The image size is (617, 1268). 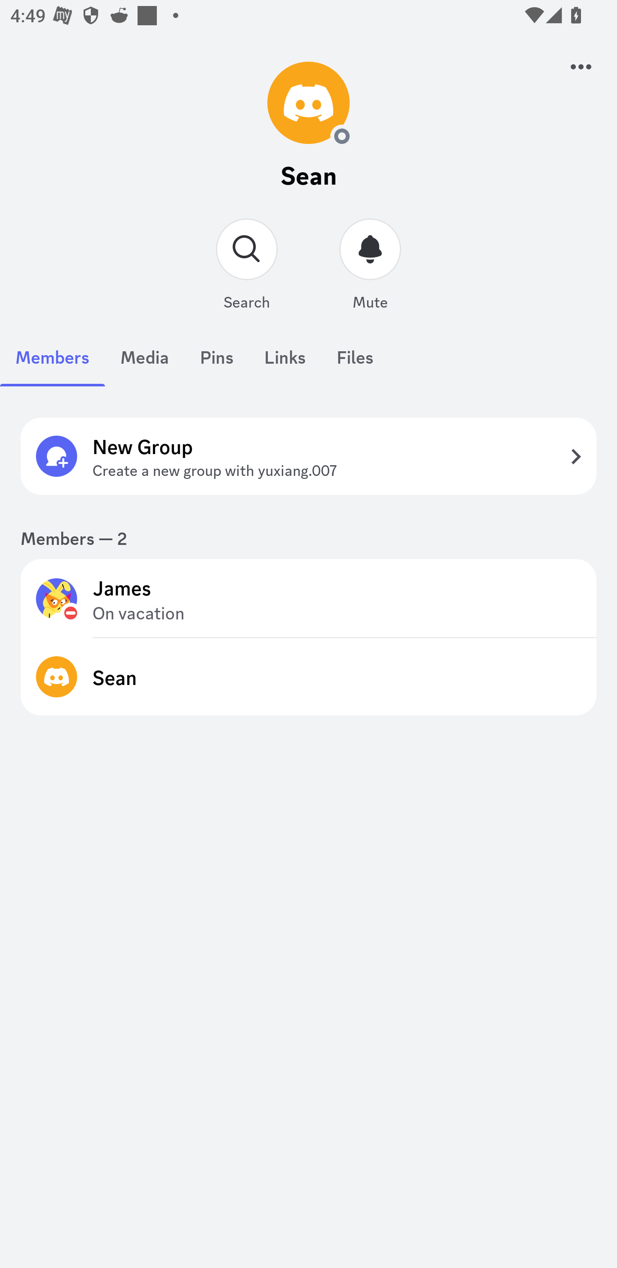 I want to click on Media, so click(x=144, y=365).